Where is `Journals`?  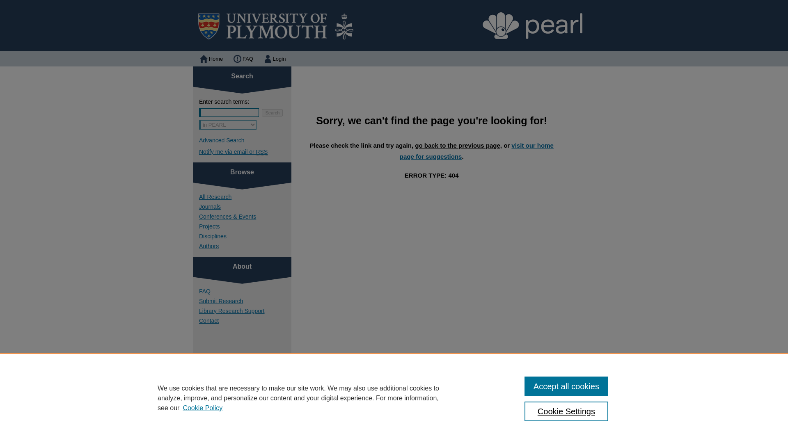 Journals is located at coordinates (245, 206).